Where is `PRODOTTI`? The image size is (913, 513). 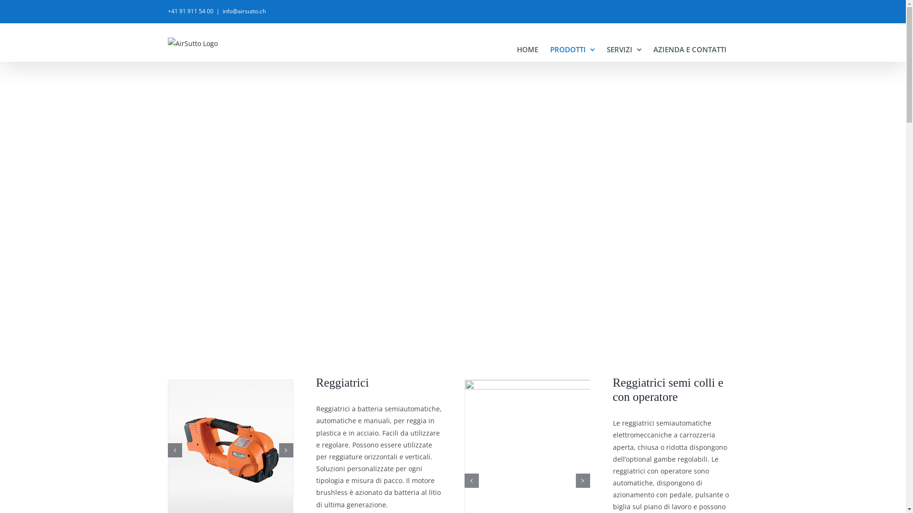
PRODOTTI is located at coordinates (572, 49).